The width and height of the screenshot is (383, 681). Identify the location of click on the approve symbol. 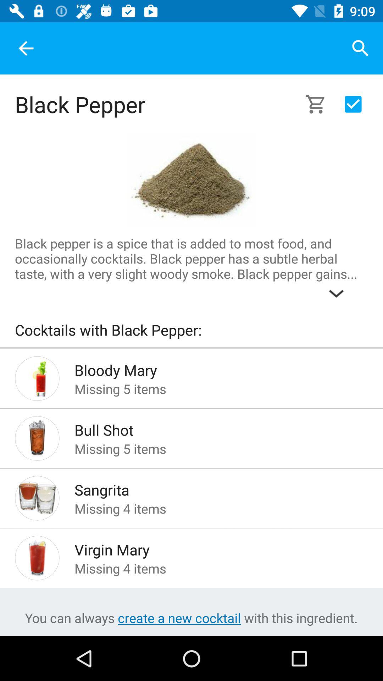
(353, 104).